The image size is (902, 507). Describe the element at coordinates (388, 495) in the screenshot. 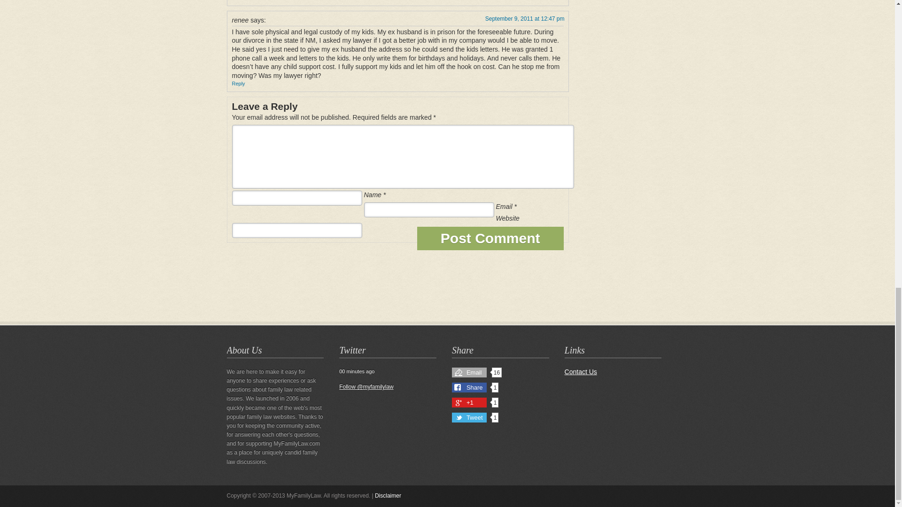

I see `Disclaimer` at that location.